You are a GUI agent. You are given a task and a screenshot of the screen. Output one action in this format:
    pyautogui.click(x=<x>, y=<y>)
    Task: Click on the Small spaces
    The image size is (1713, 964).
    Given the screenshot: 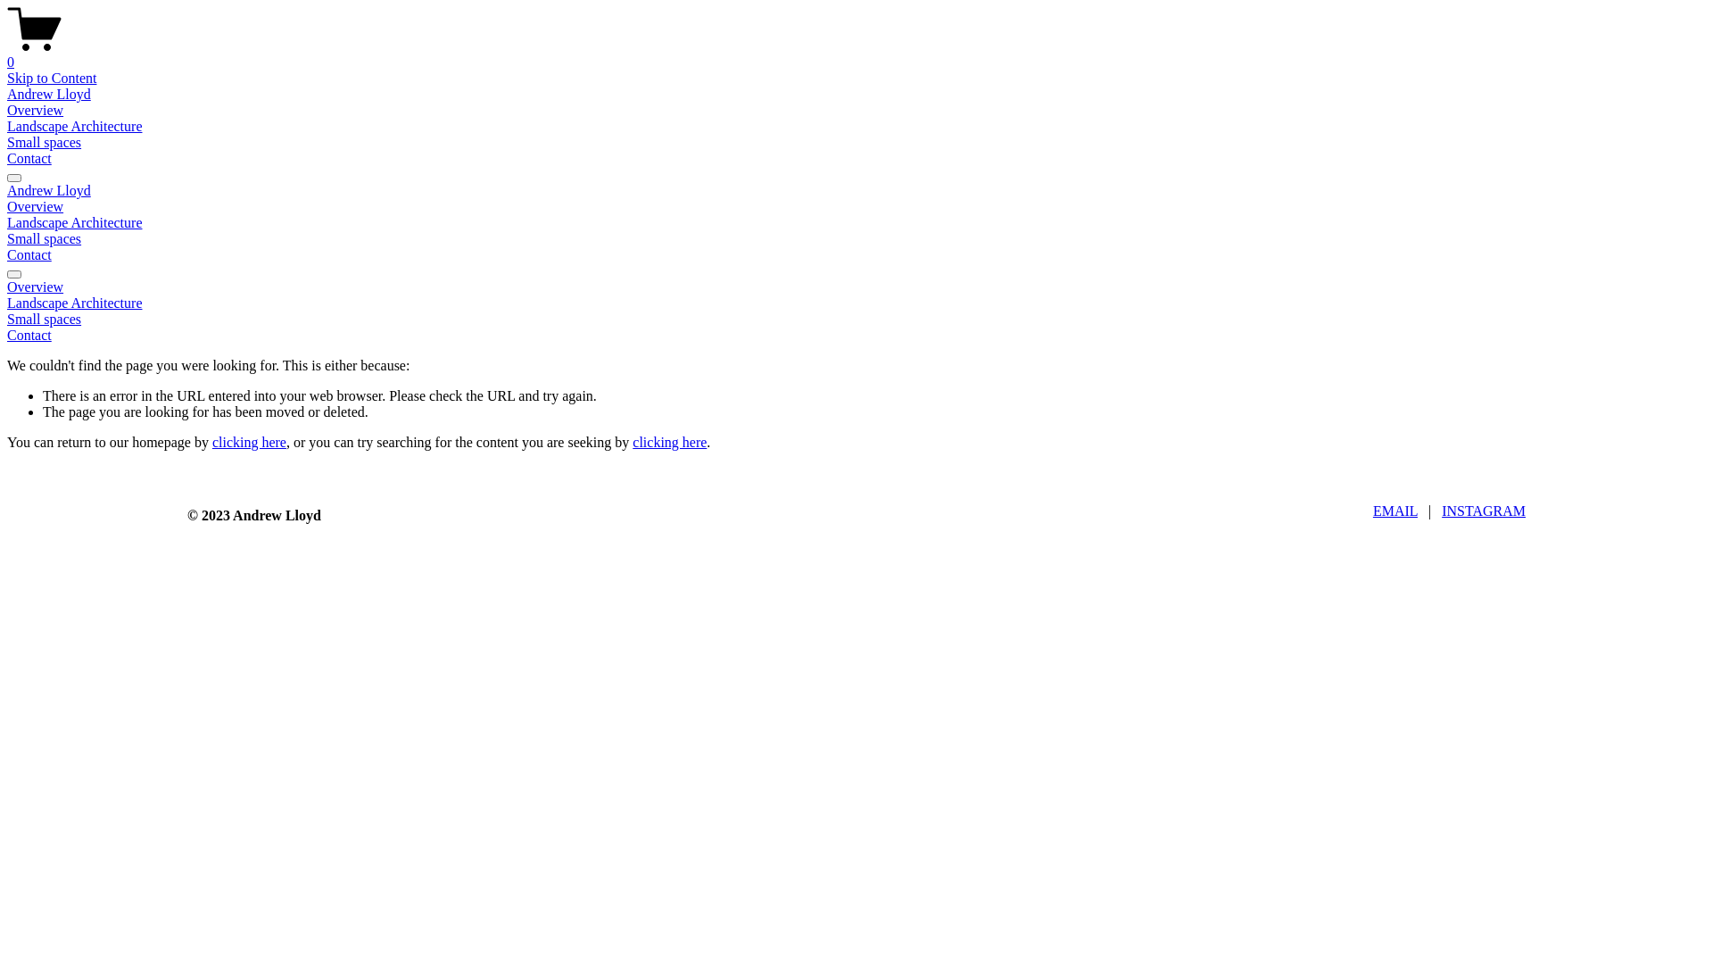 What is the action you would take?
    pyautogui.click(x=856, y=320)
    